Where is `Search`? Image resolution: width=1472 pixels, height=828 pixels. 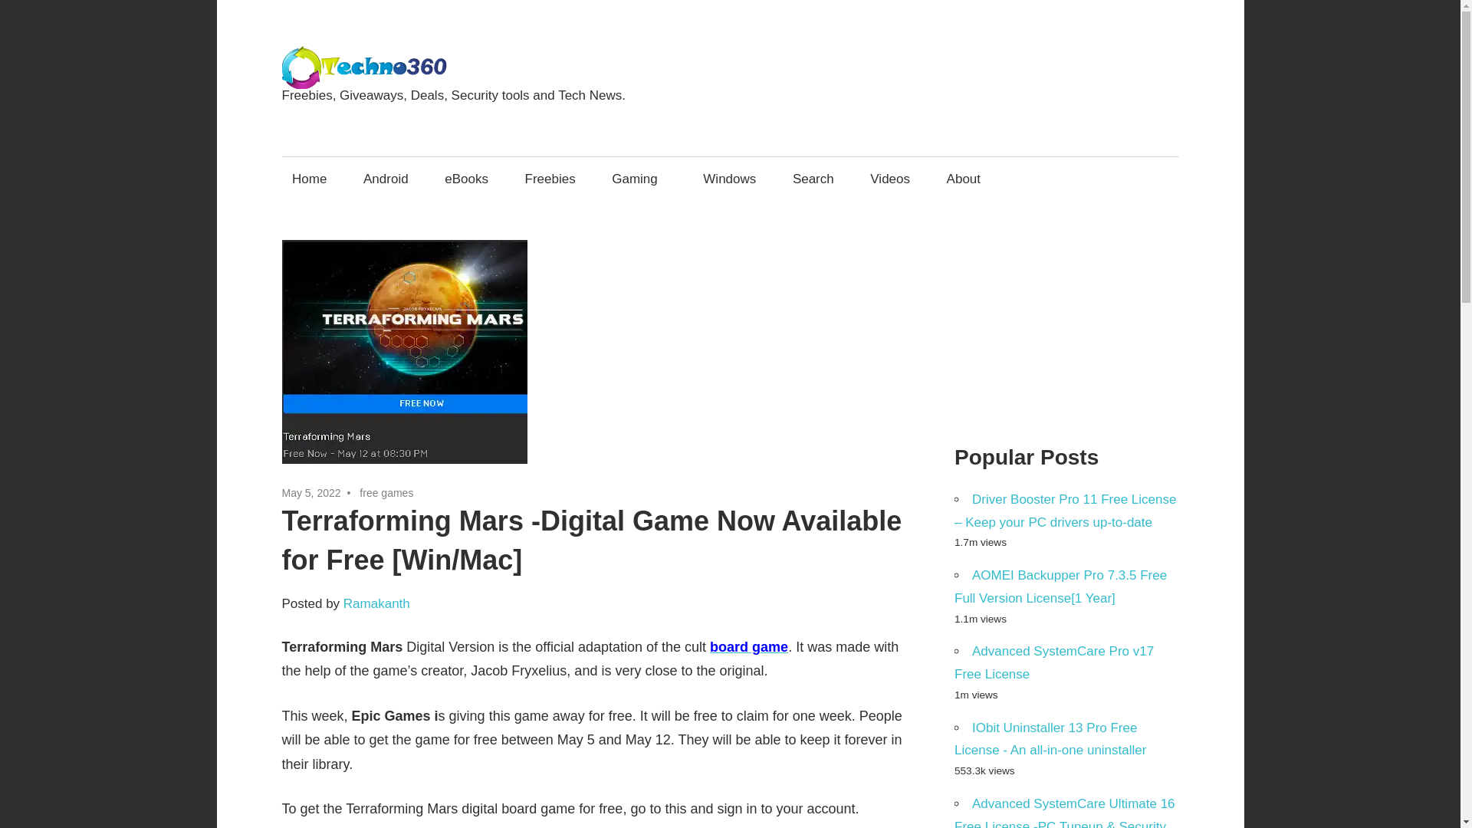
Search is located at coordinates (813, 179).